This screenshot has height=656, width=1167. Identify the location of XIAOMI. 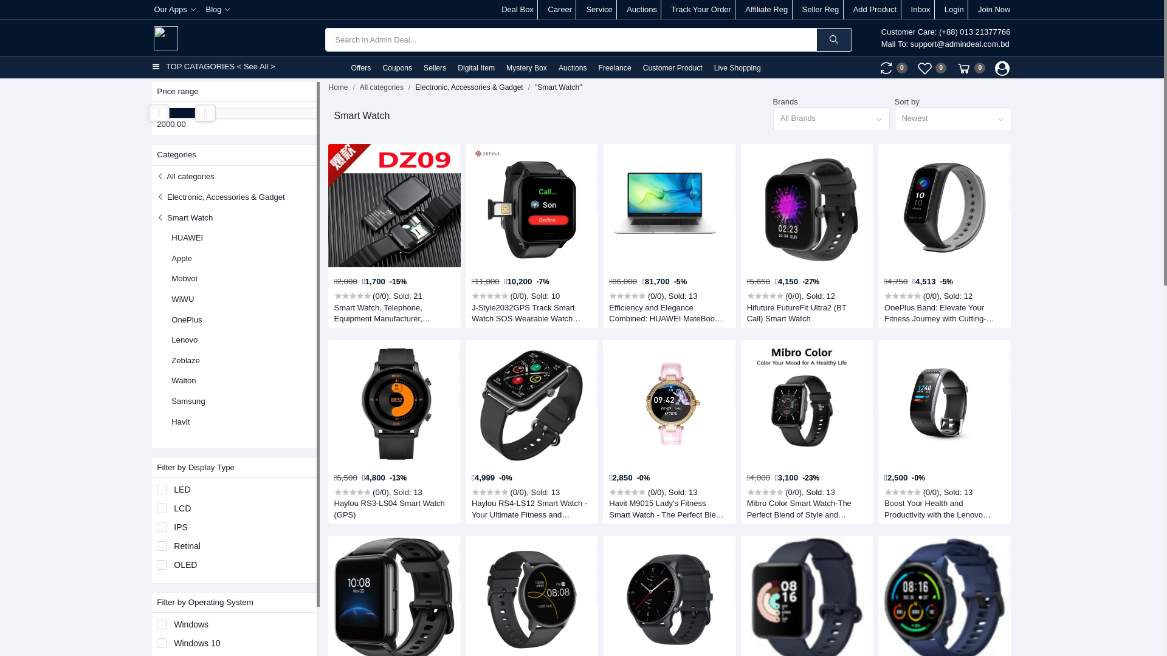
(185, 584).